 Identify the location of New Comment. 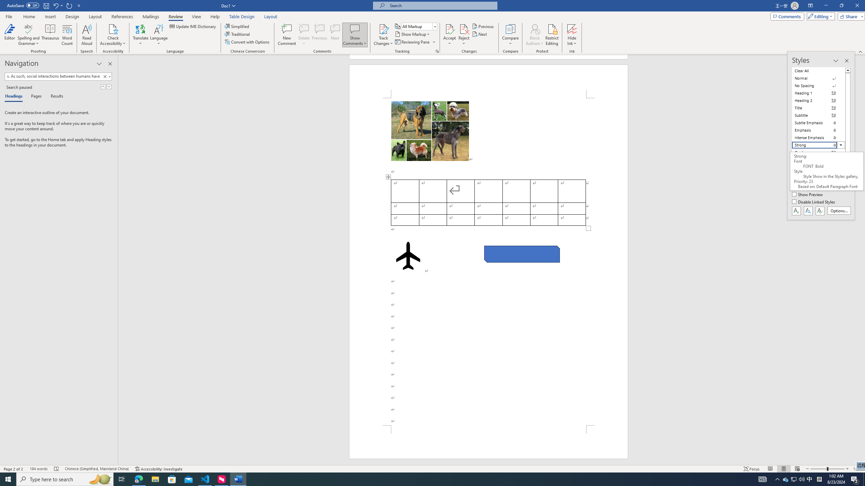
(287, 35).